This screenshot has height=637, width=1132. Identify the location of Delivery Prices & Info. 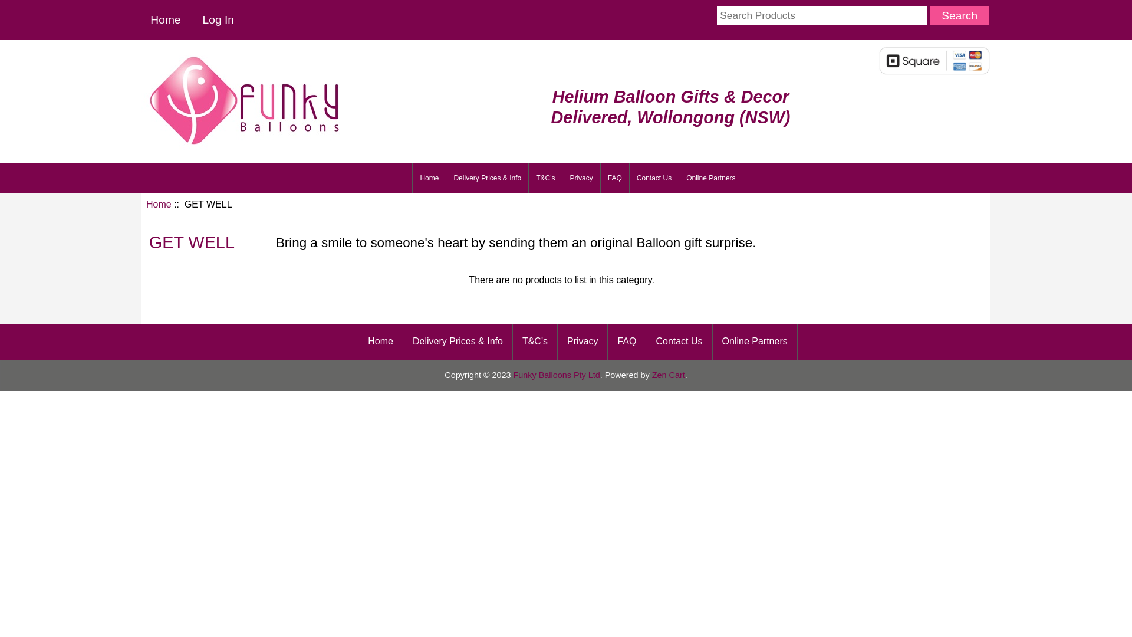
(487, 178).